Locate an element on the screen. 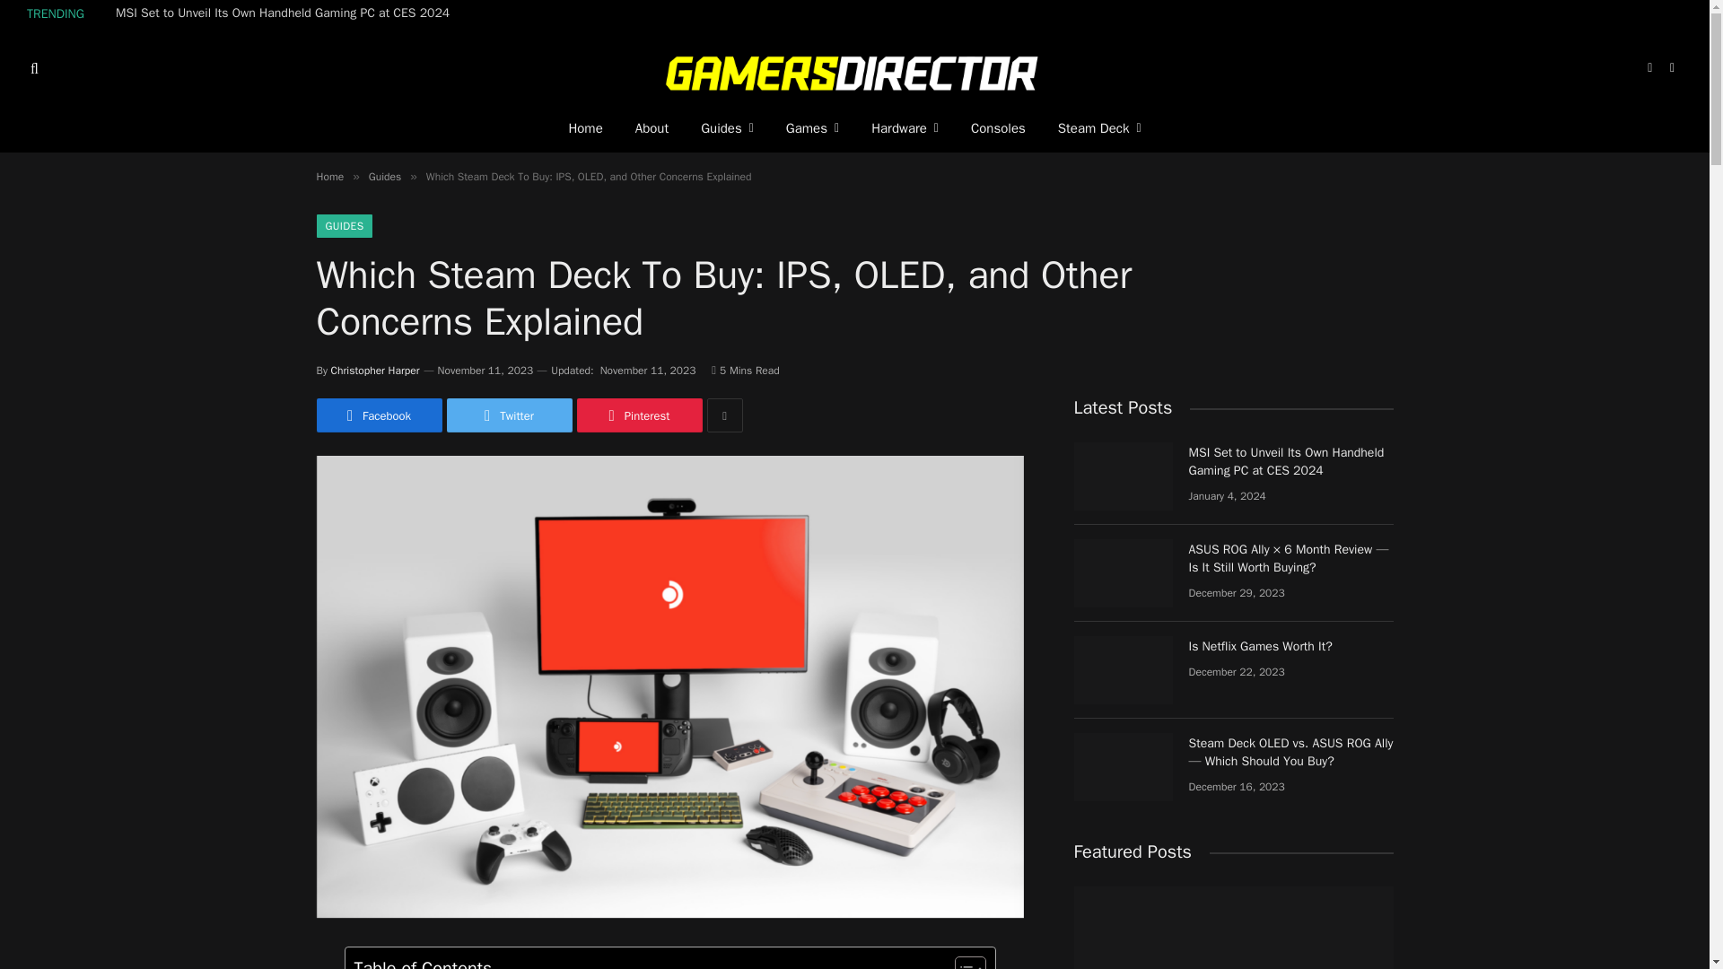 Image resolution: width=1723 pixels, height=969 pixels. Home is located at coordinates (585, 127).